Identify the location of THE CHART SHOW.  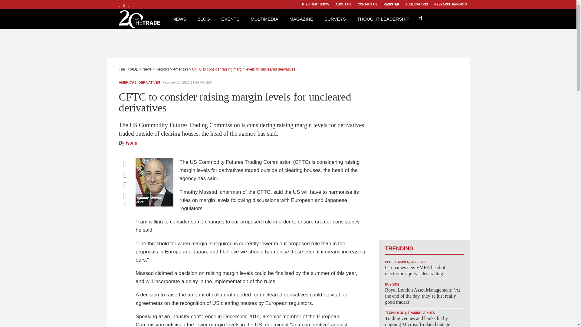
(315, 5).